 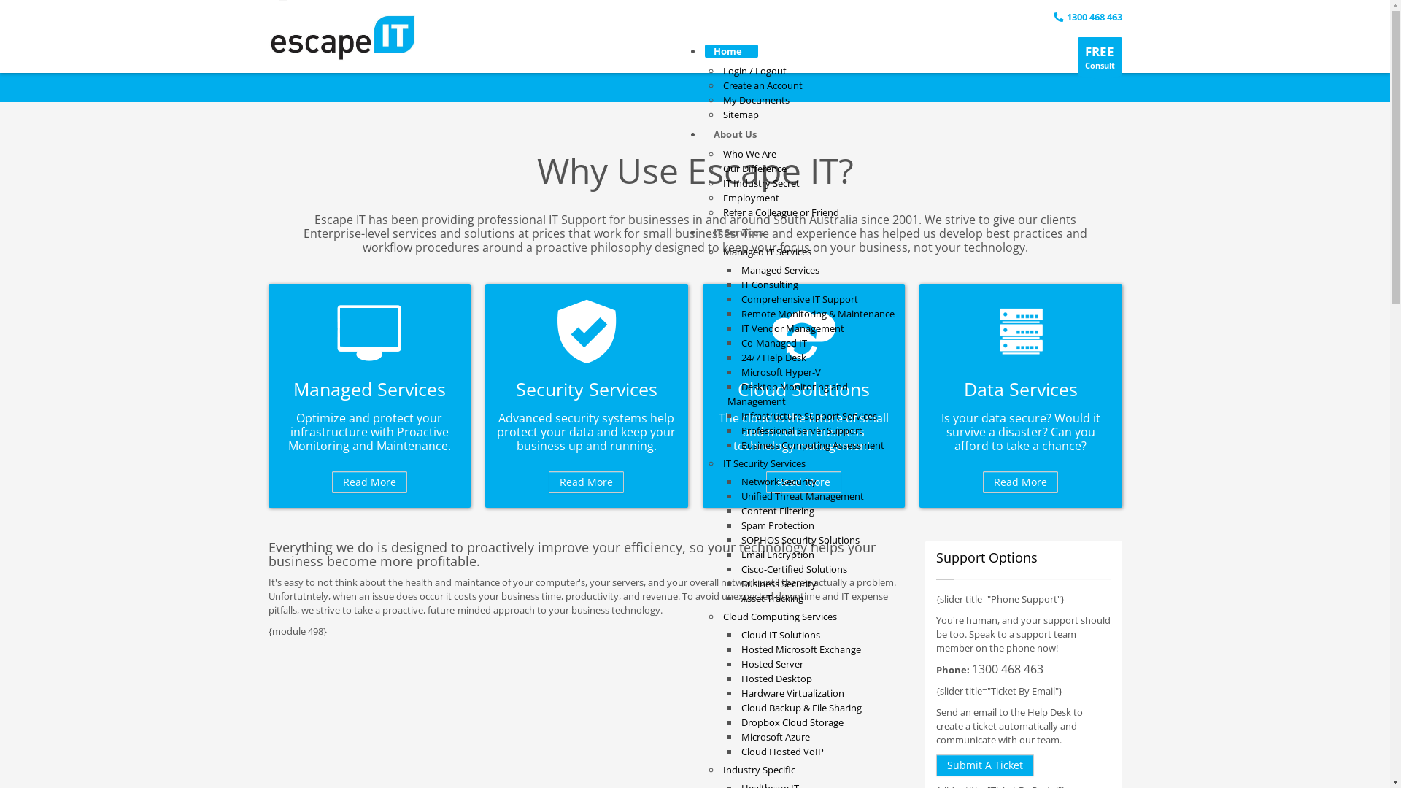 What do you see at coordinates (778, 525) in the screenshot?
I see `Spam Protection` at bounding box center [778, 525].